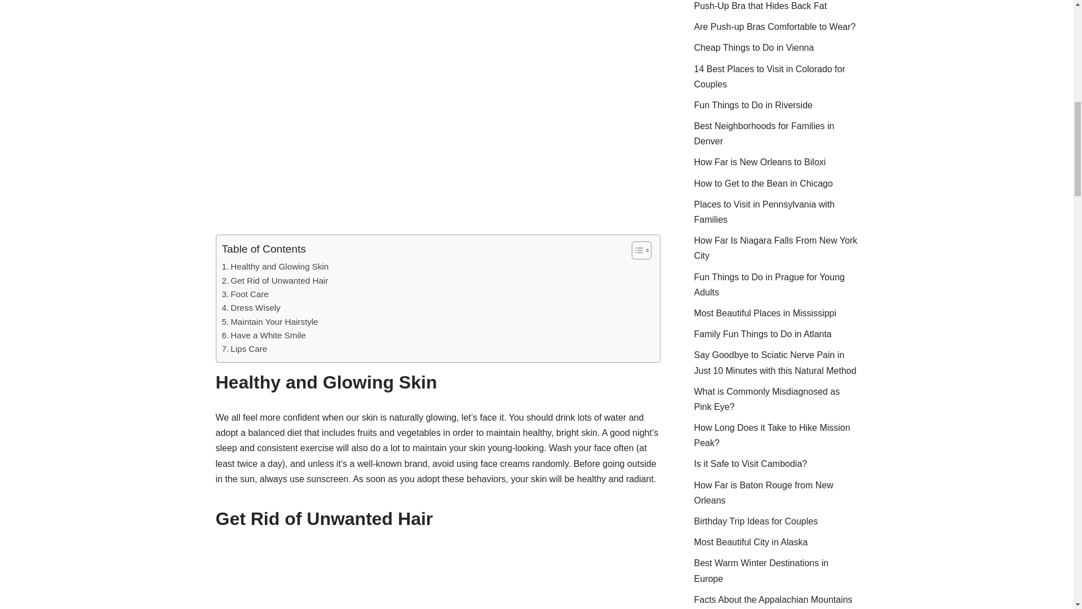 The image size is (1082, 609). I want to click on Have a White Smile, so click(264, 335).